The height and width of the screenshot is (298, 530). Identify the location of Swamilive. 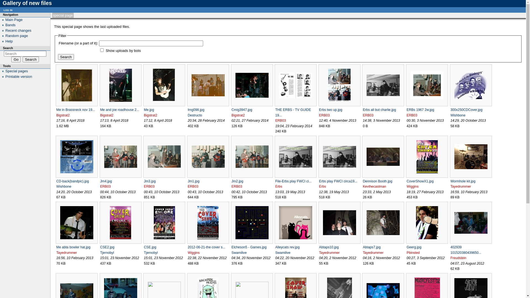
(239, 253).